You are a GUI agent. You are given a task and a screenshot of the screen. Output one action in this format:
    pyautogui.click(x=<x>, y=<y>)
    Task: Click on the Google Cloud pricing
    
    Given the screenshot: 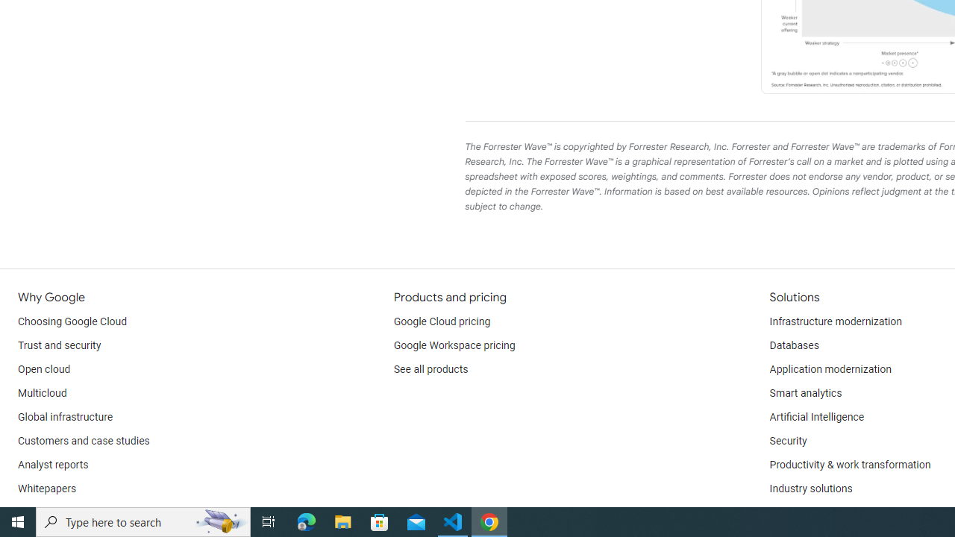 What is the action you would take?
    pyautogui.click(x=442, y=322)
    